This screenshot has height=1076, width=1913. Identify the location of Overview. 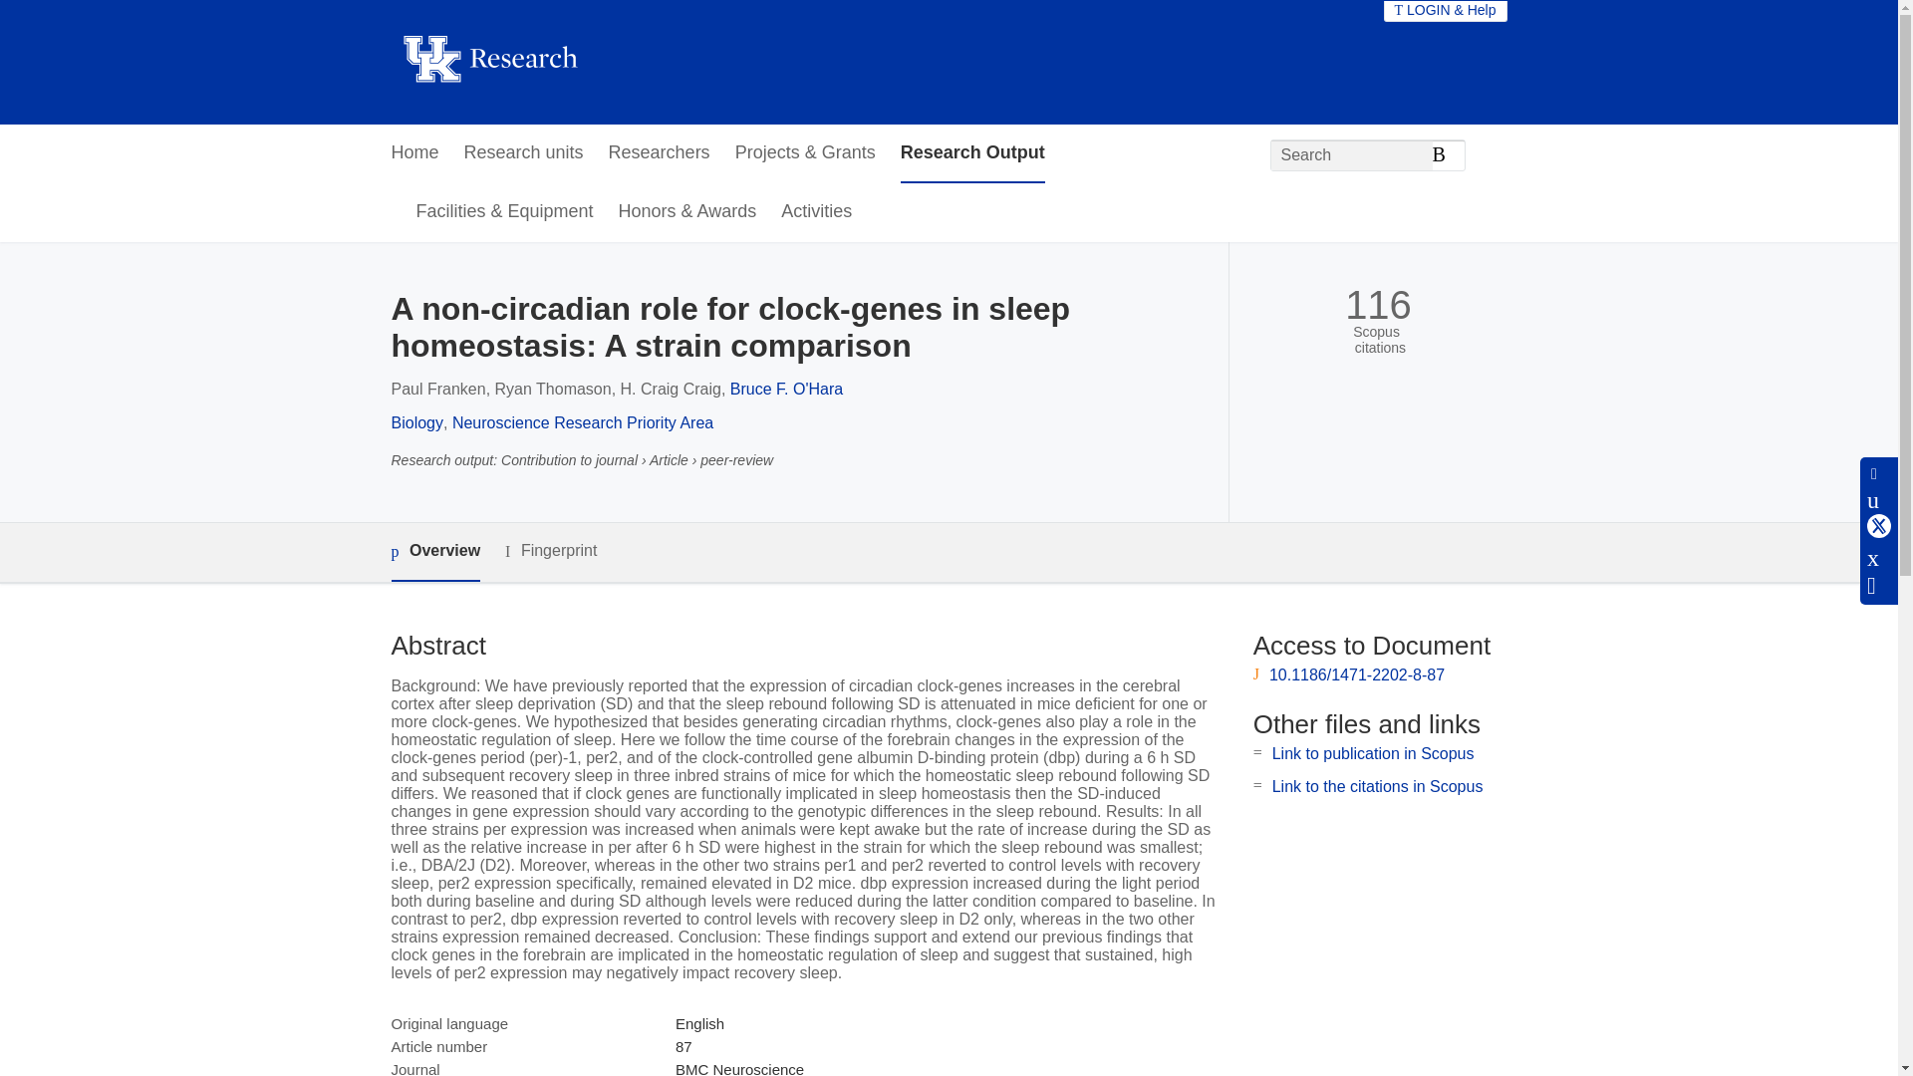
(434, 552).